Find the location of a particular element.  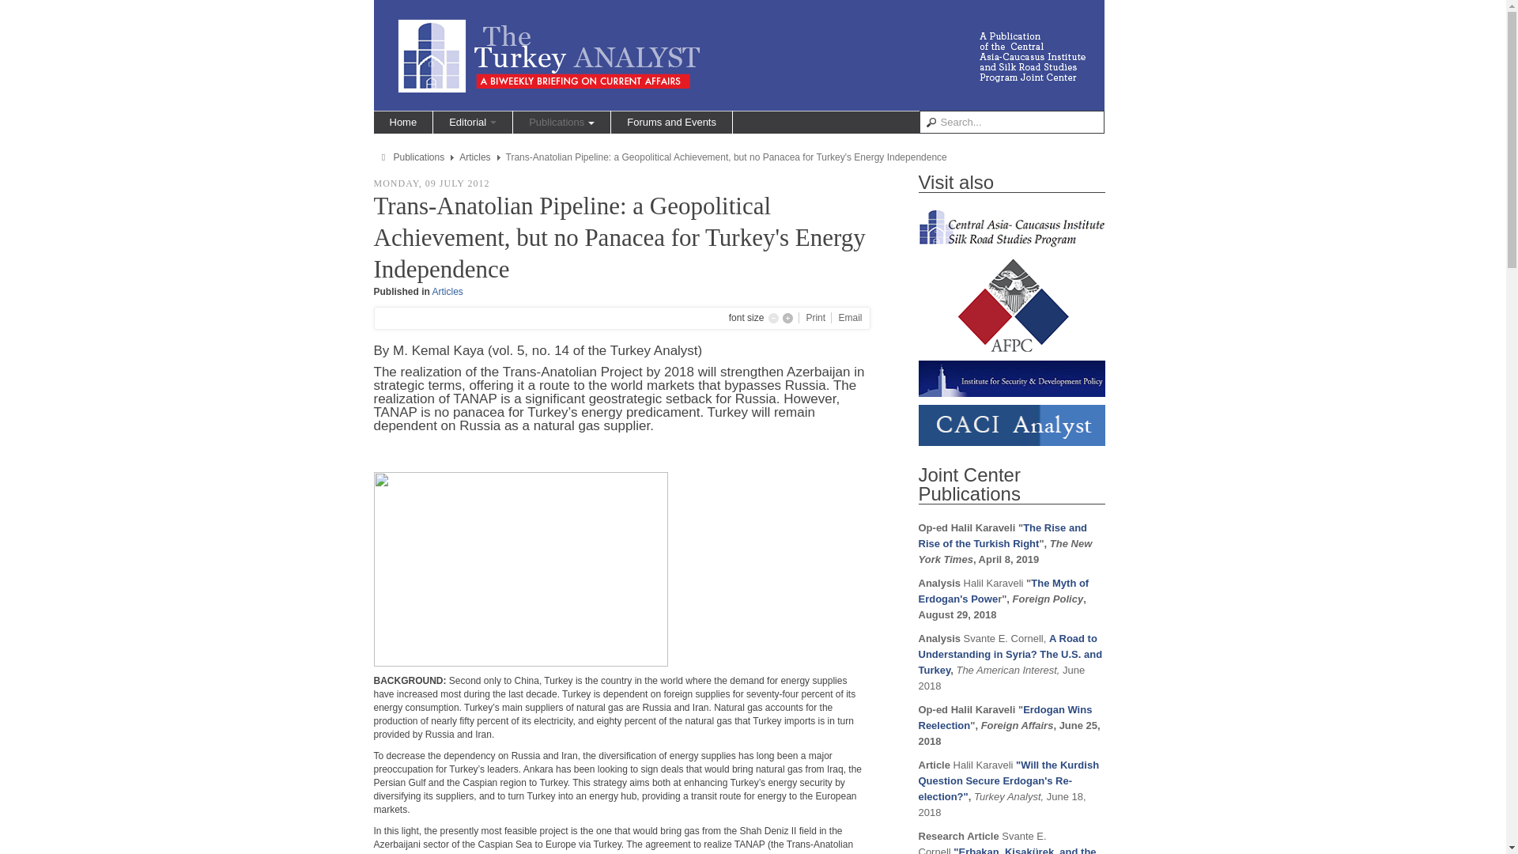

Articles is located at coordinates (474, 157).